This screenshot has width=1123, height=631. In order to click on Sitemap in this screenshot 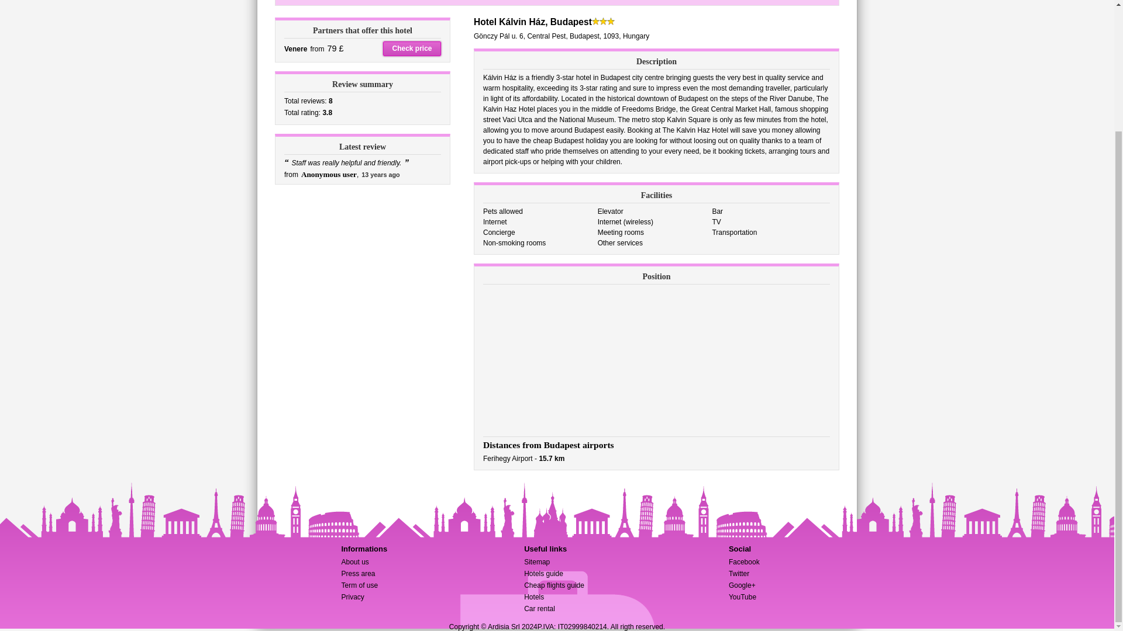, I will do `click(537, 561)`.